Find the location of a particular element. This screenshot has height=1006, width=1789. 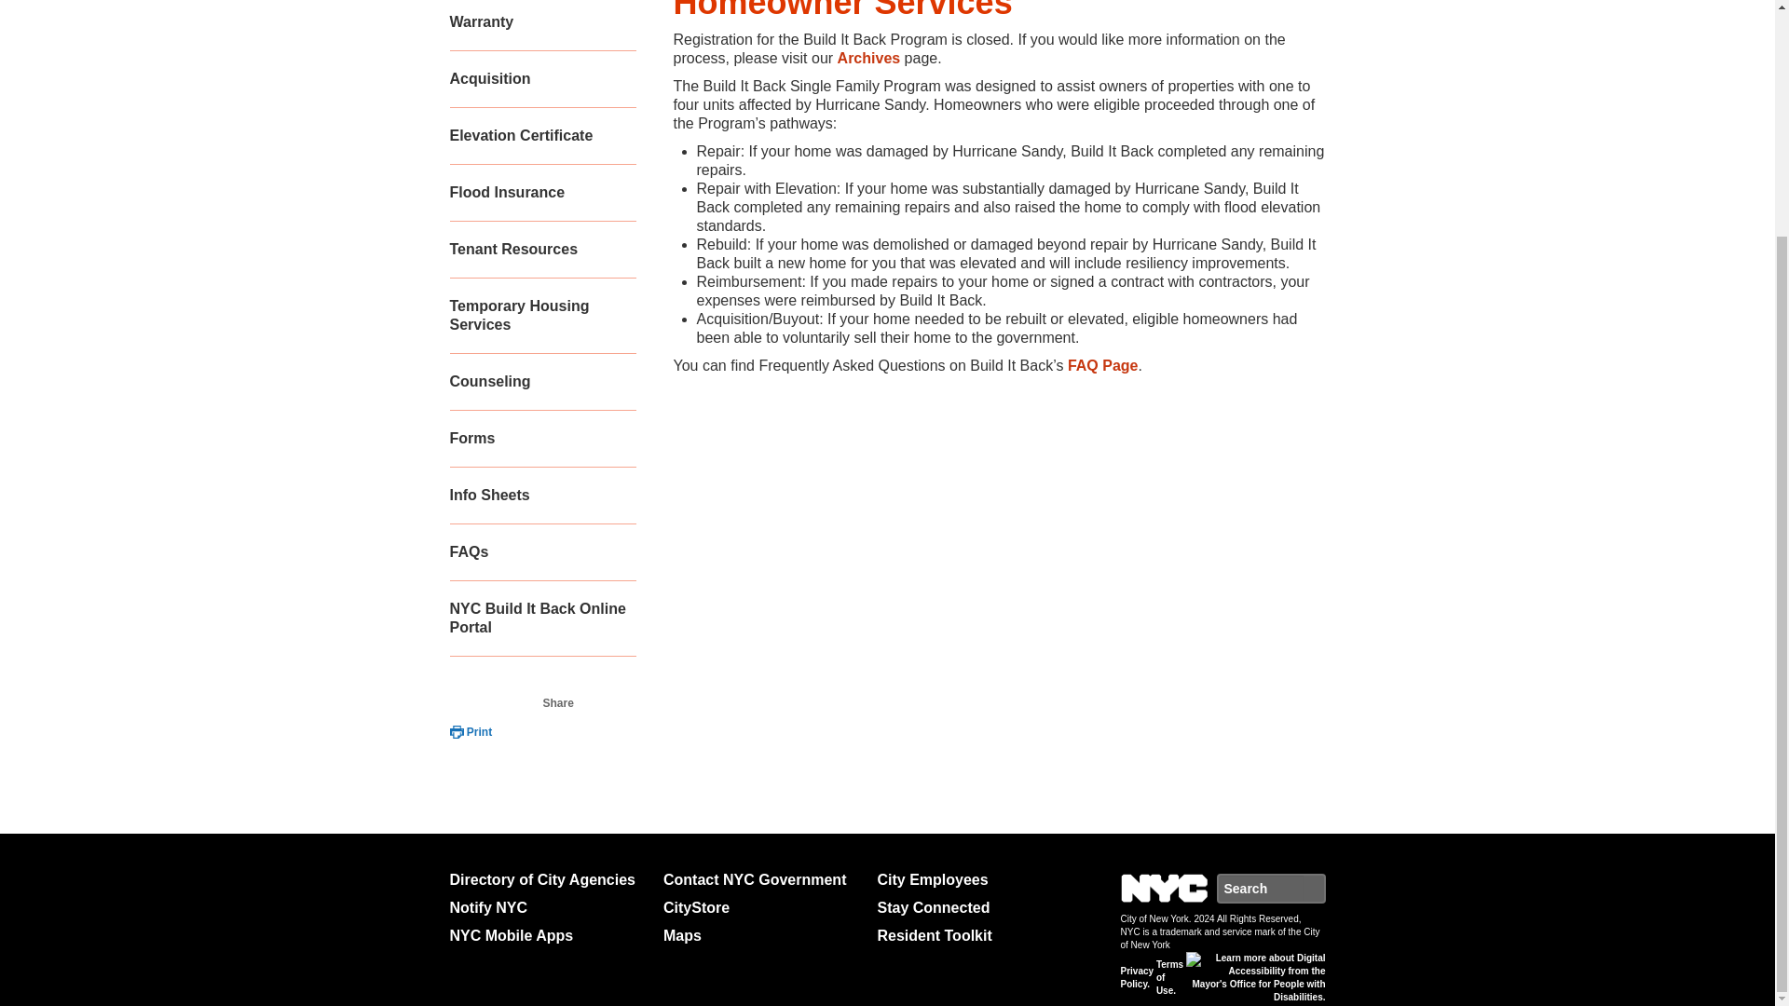

Forms is located at coordinates (541, 439).